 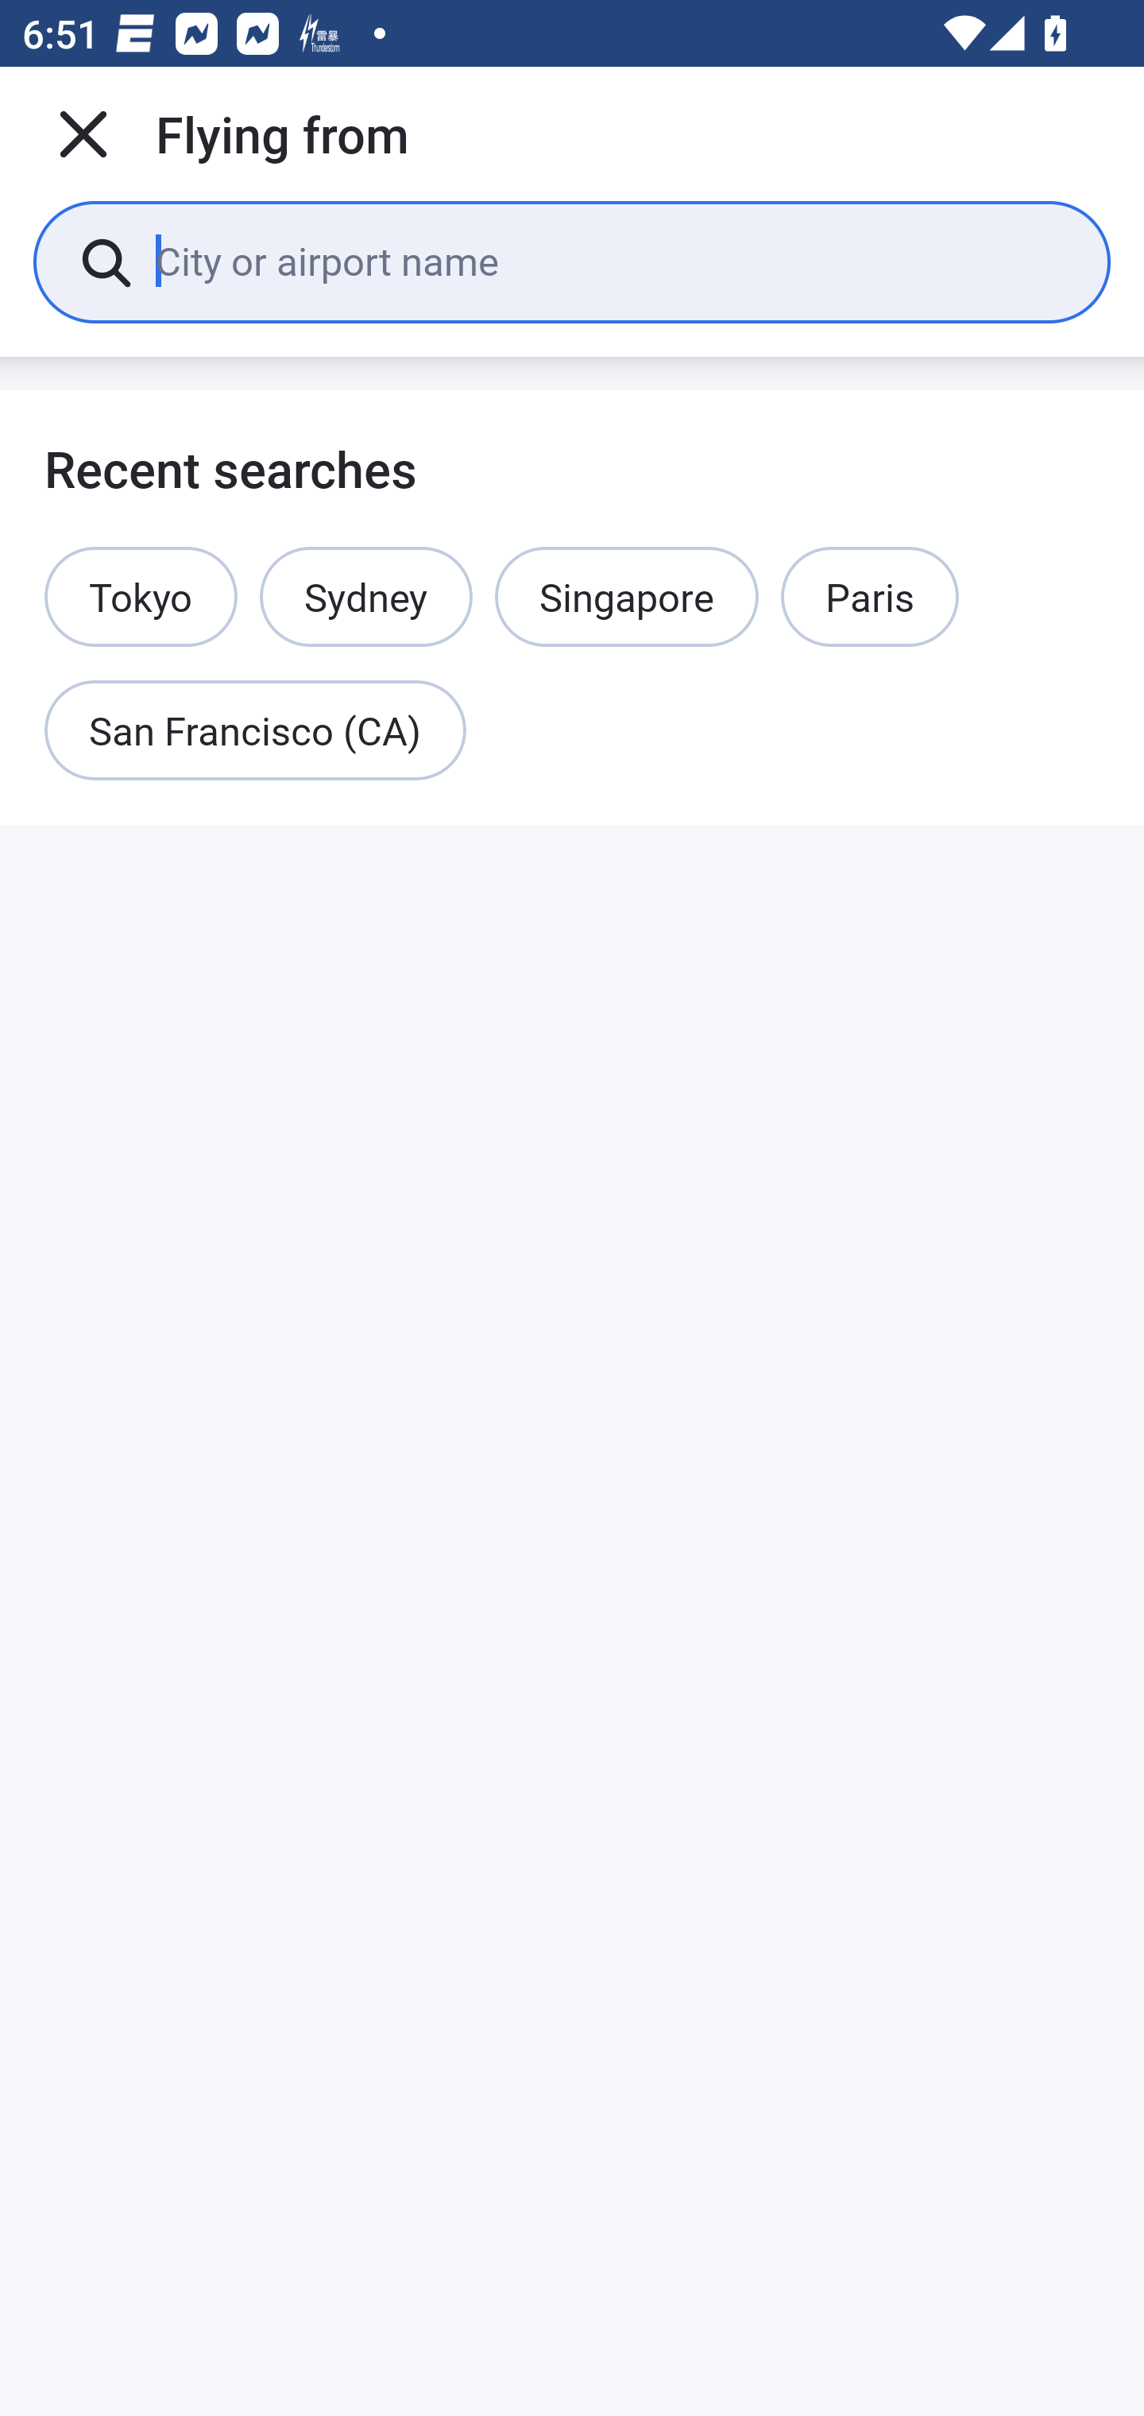 What do you see at coordinates (626, 596) in the screenshot?
I see `Singapore` at bounding box center [626, 596].